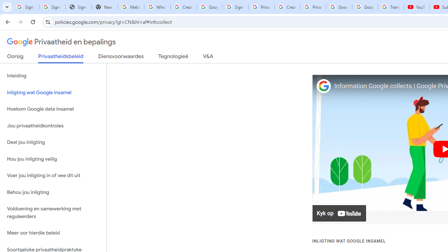 The height and width of the screenshot is (252, 448). I want to click on Oorsig, so click(15, 58).